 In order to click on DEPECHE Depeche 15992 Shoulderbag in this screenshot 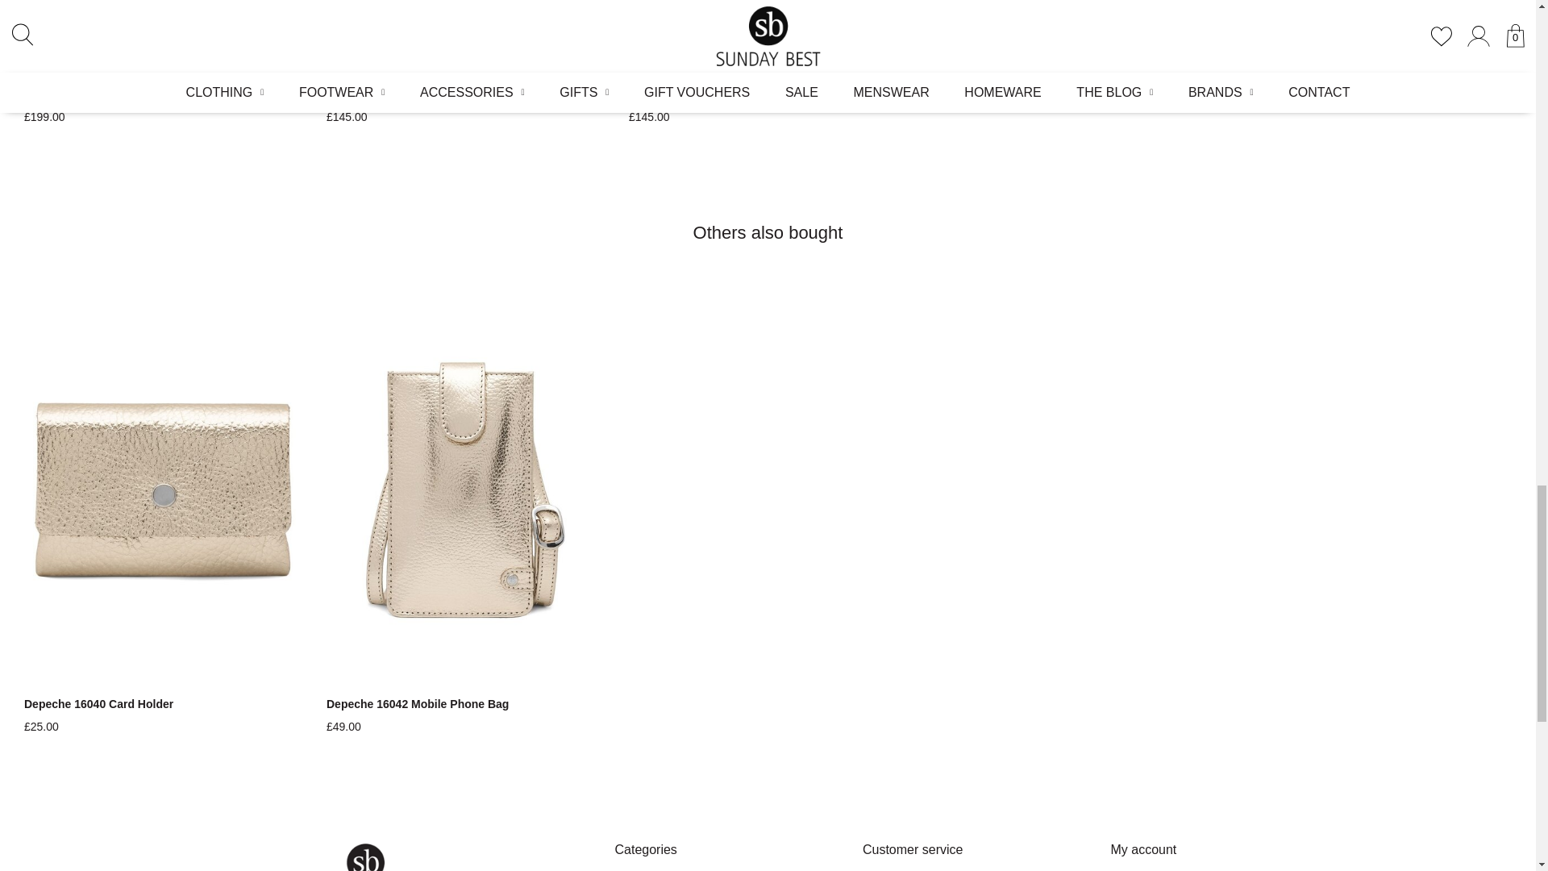, I will do `click(163, 95)`.